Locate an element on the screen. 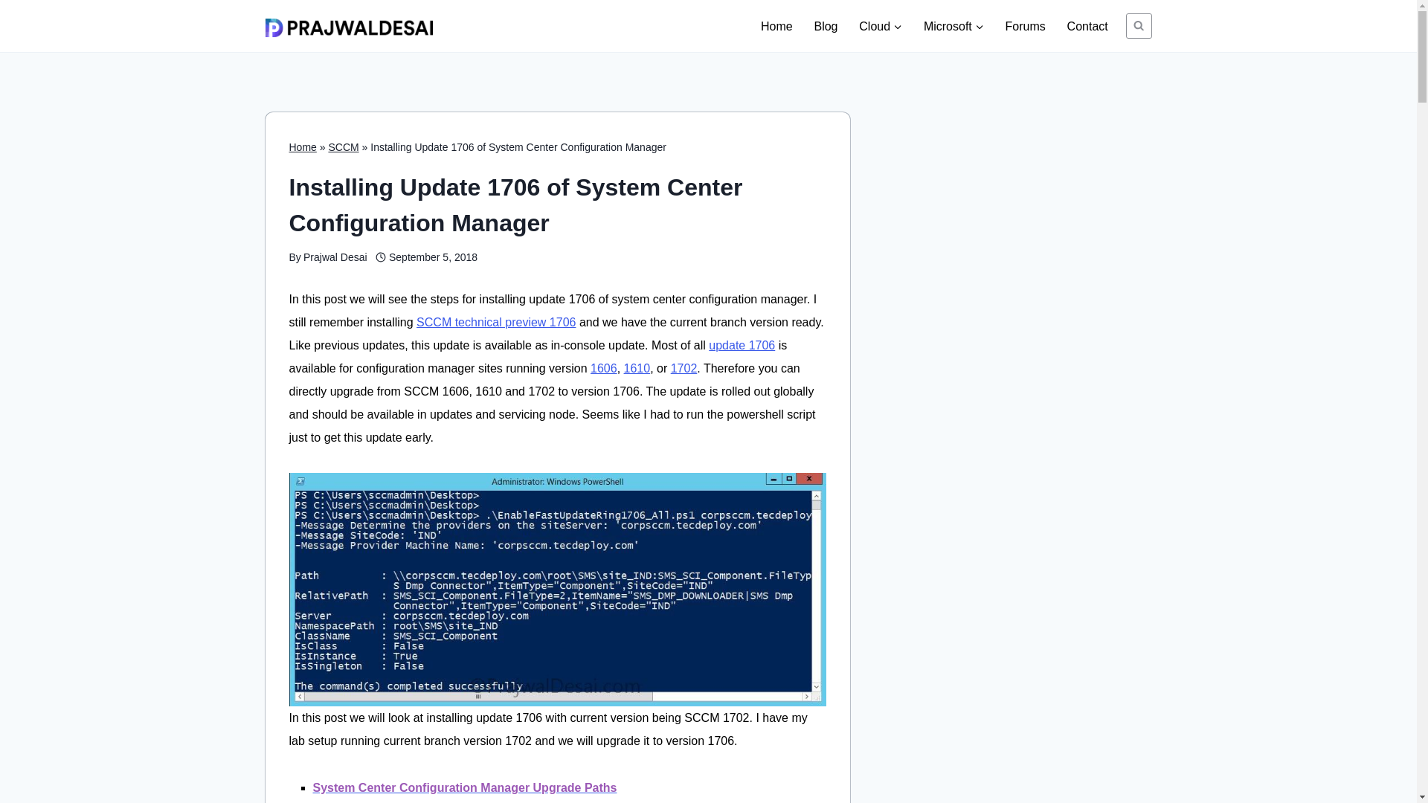 This screenshot has width=1428, height=803. Microsoft is located at coordinates (953, 25).